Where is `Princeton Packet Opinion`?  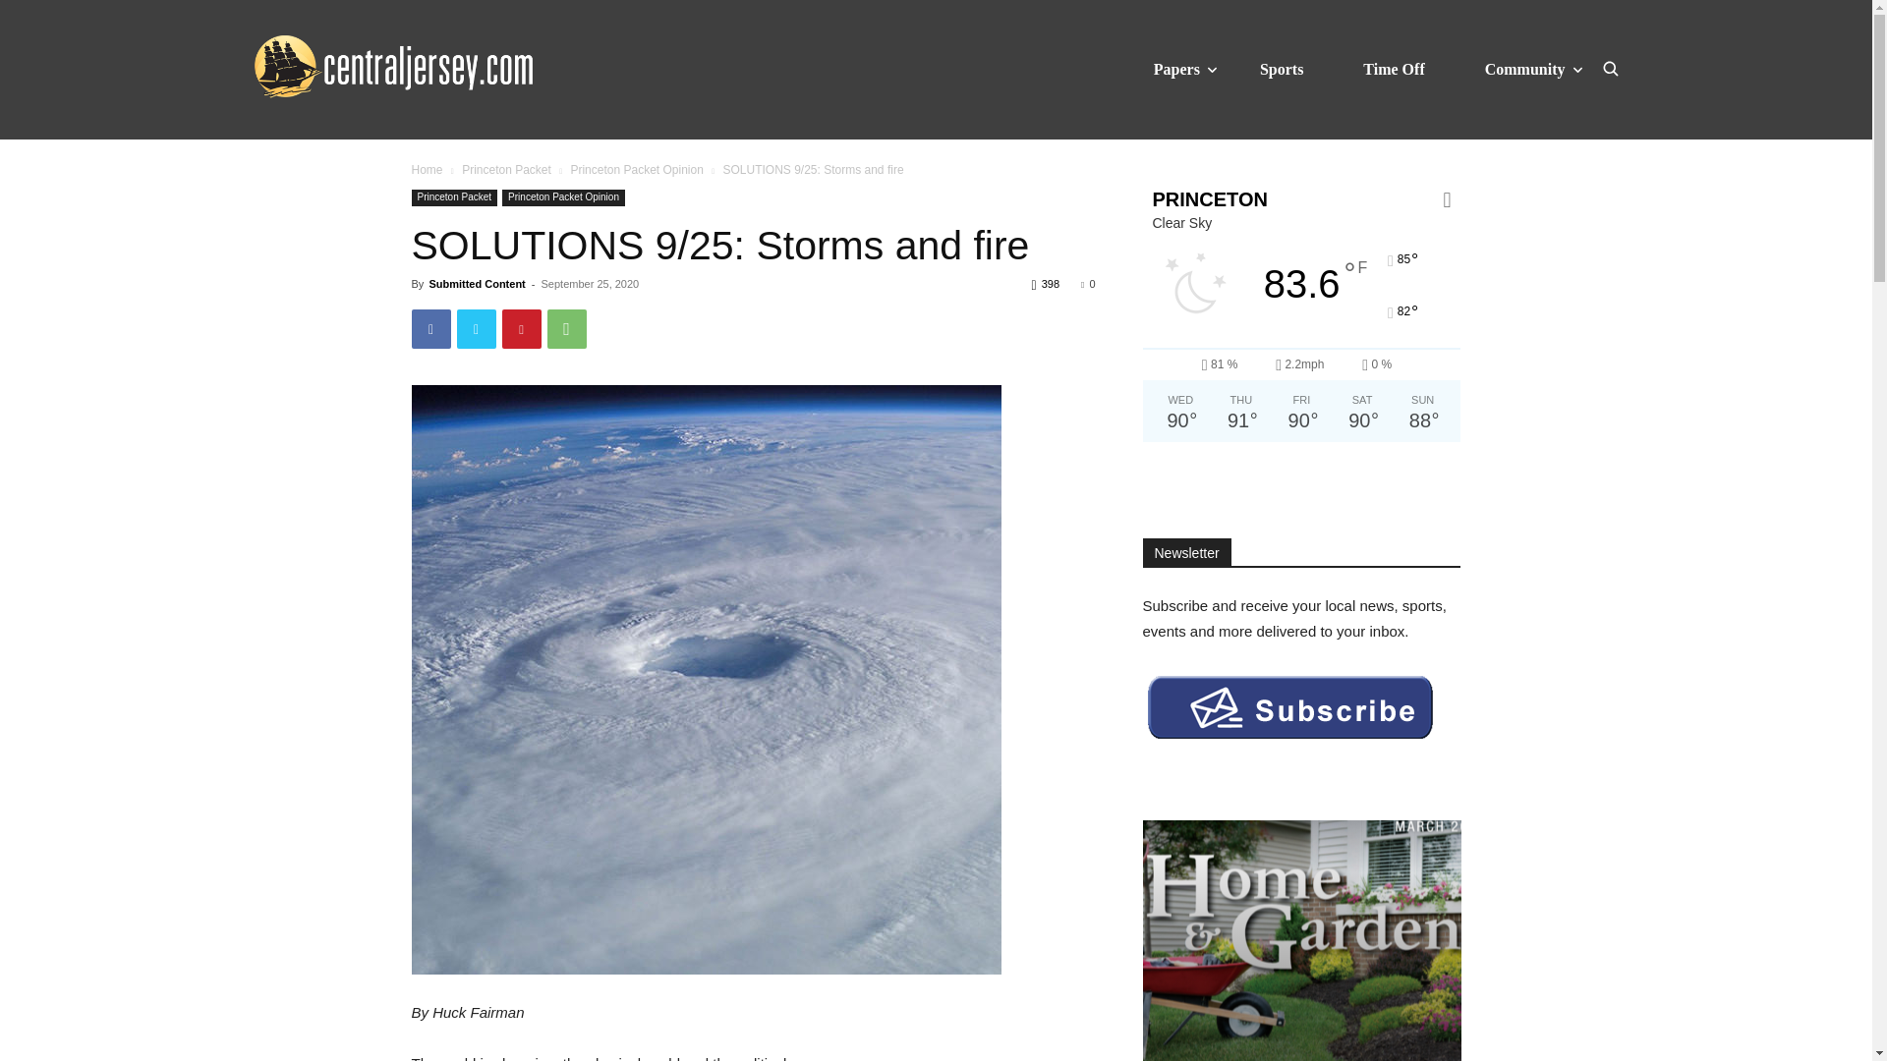
Princeton Packet Opinion is located at coordinates (635, 170).